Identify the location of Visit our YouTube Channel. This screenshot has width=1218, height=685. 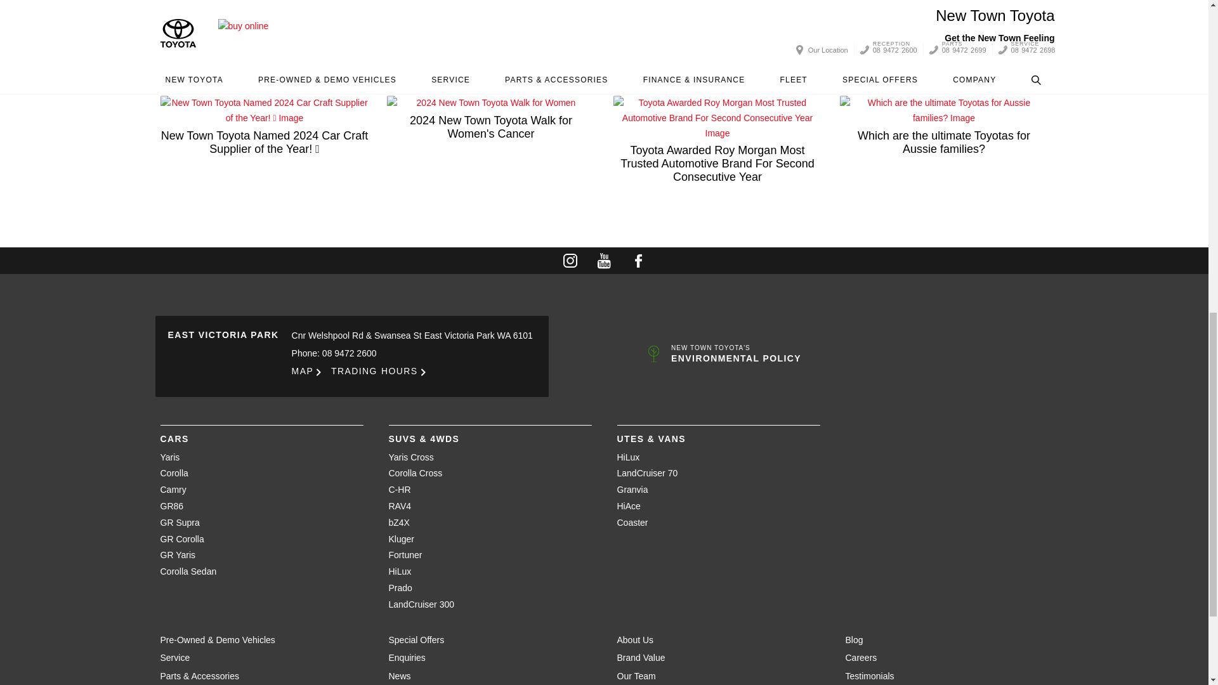
(604, 260).